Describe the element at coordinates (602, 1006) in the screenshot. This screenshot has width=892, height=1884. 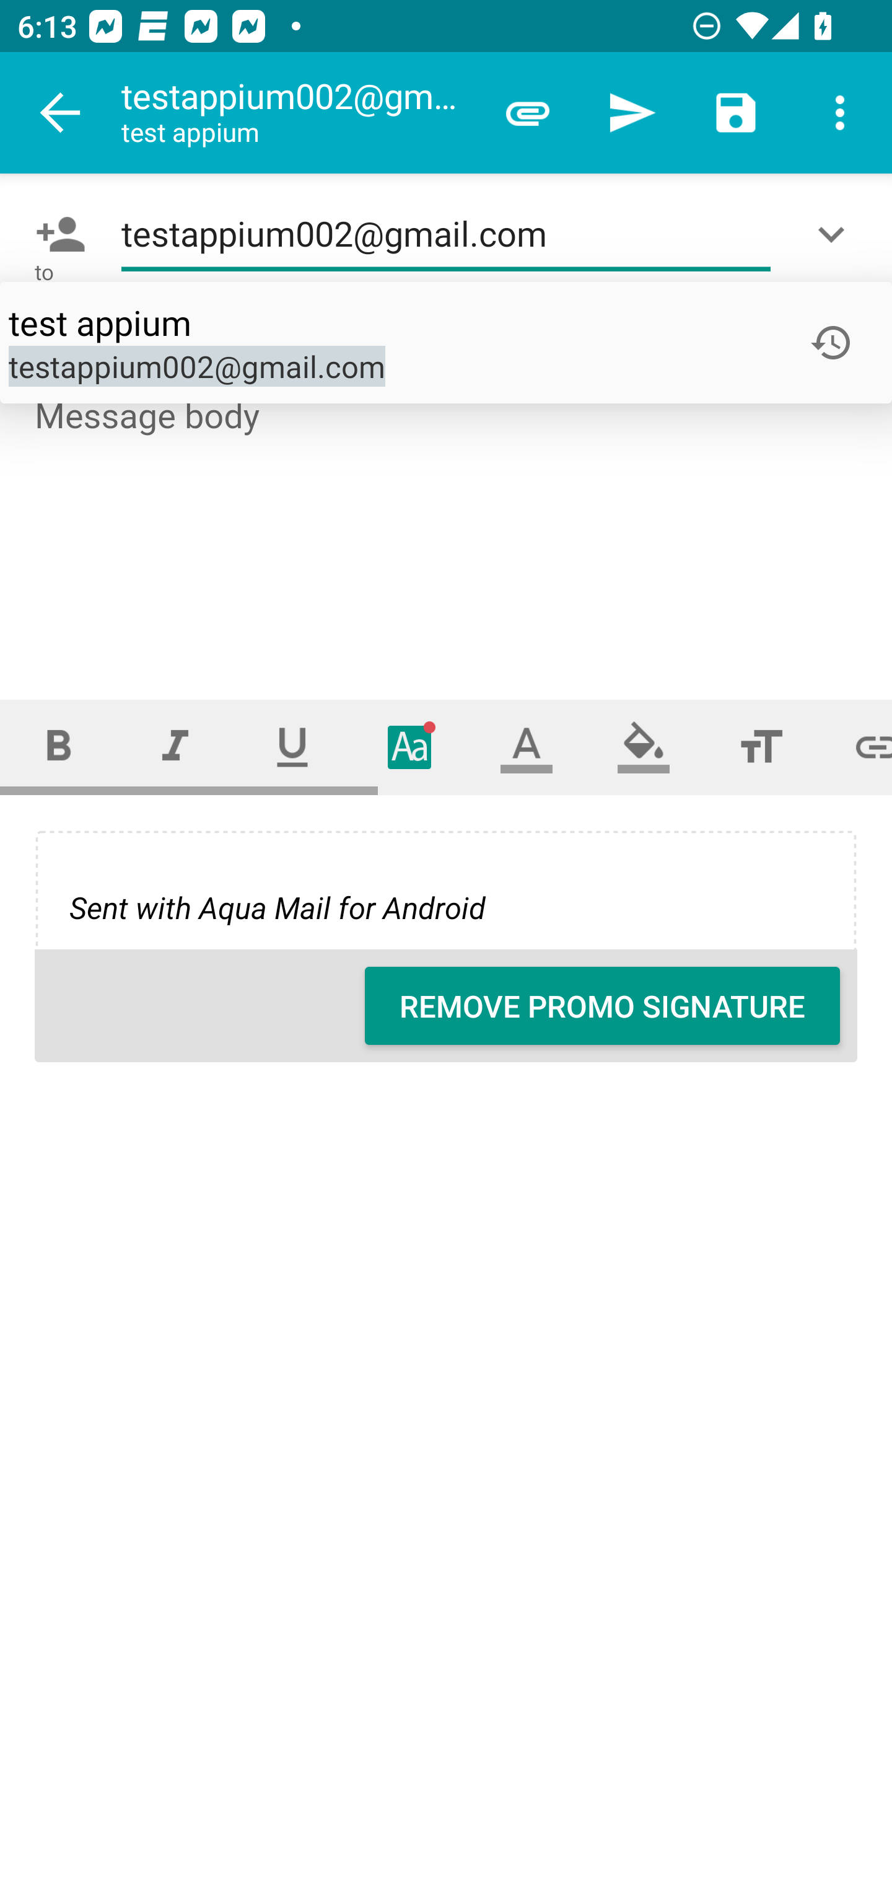
I see `REMOVE PROMO SIGNATURE` at that location.